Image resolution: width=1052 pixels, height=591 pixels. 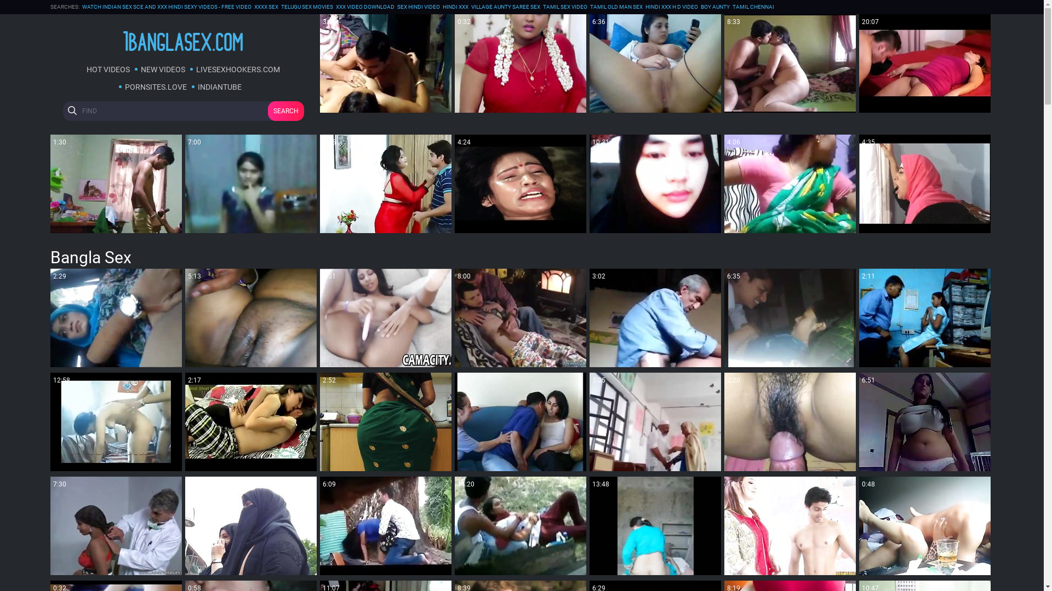 What do you see at coordinates (925, 526) in the screenshot?
I see `0:48` at bounding box center [925, 526].